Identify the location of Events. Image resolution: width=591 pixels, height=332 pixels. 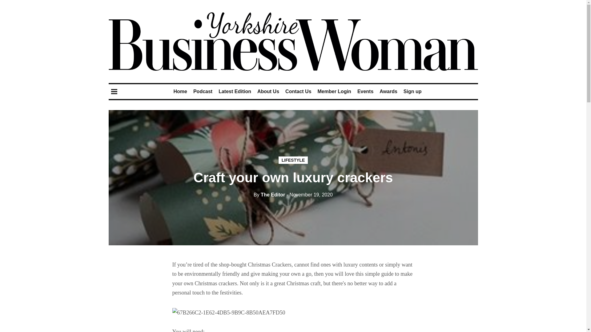
(365, 91).